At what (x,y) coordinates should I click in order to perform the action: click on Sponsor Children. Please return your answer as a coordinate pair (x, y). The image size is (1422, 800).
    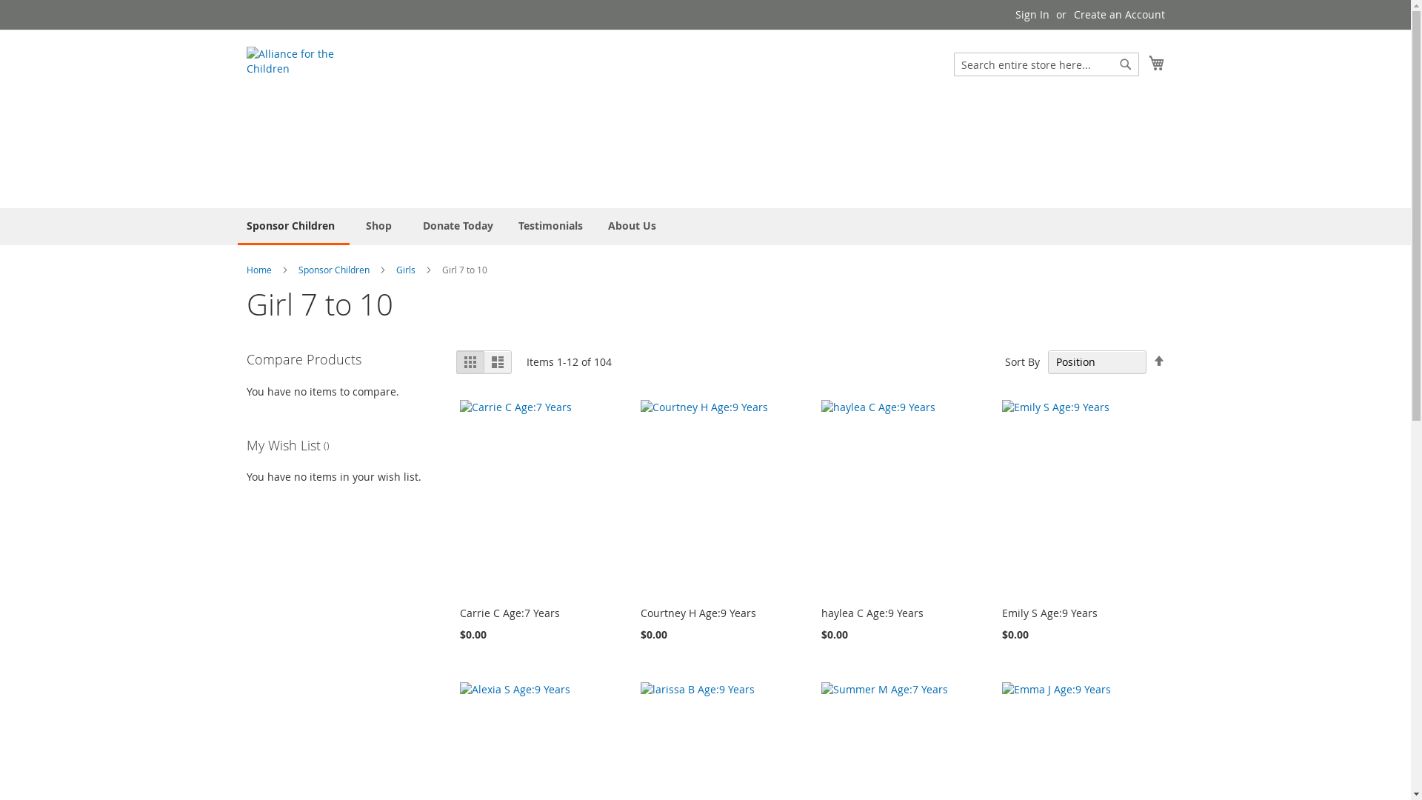
    Looking at the image, I should click on (335, 270).